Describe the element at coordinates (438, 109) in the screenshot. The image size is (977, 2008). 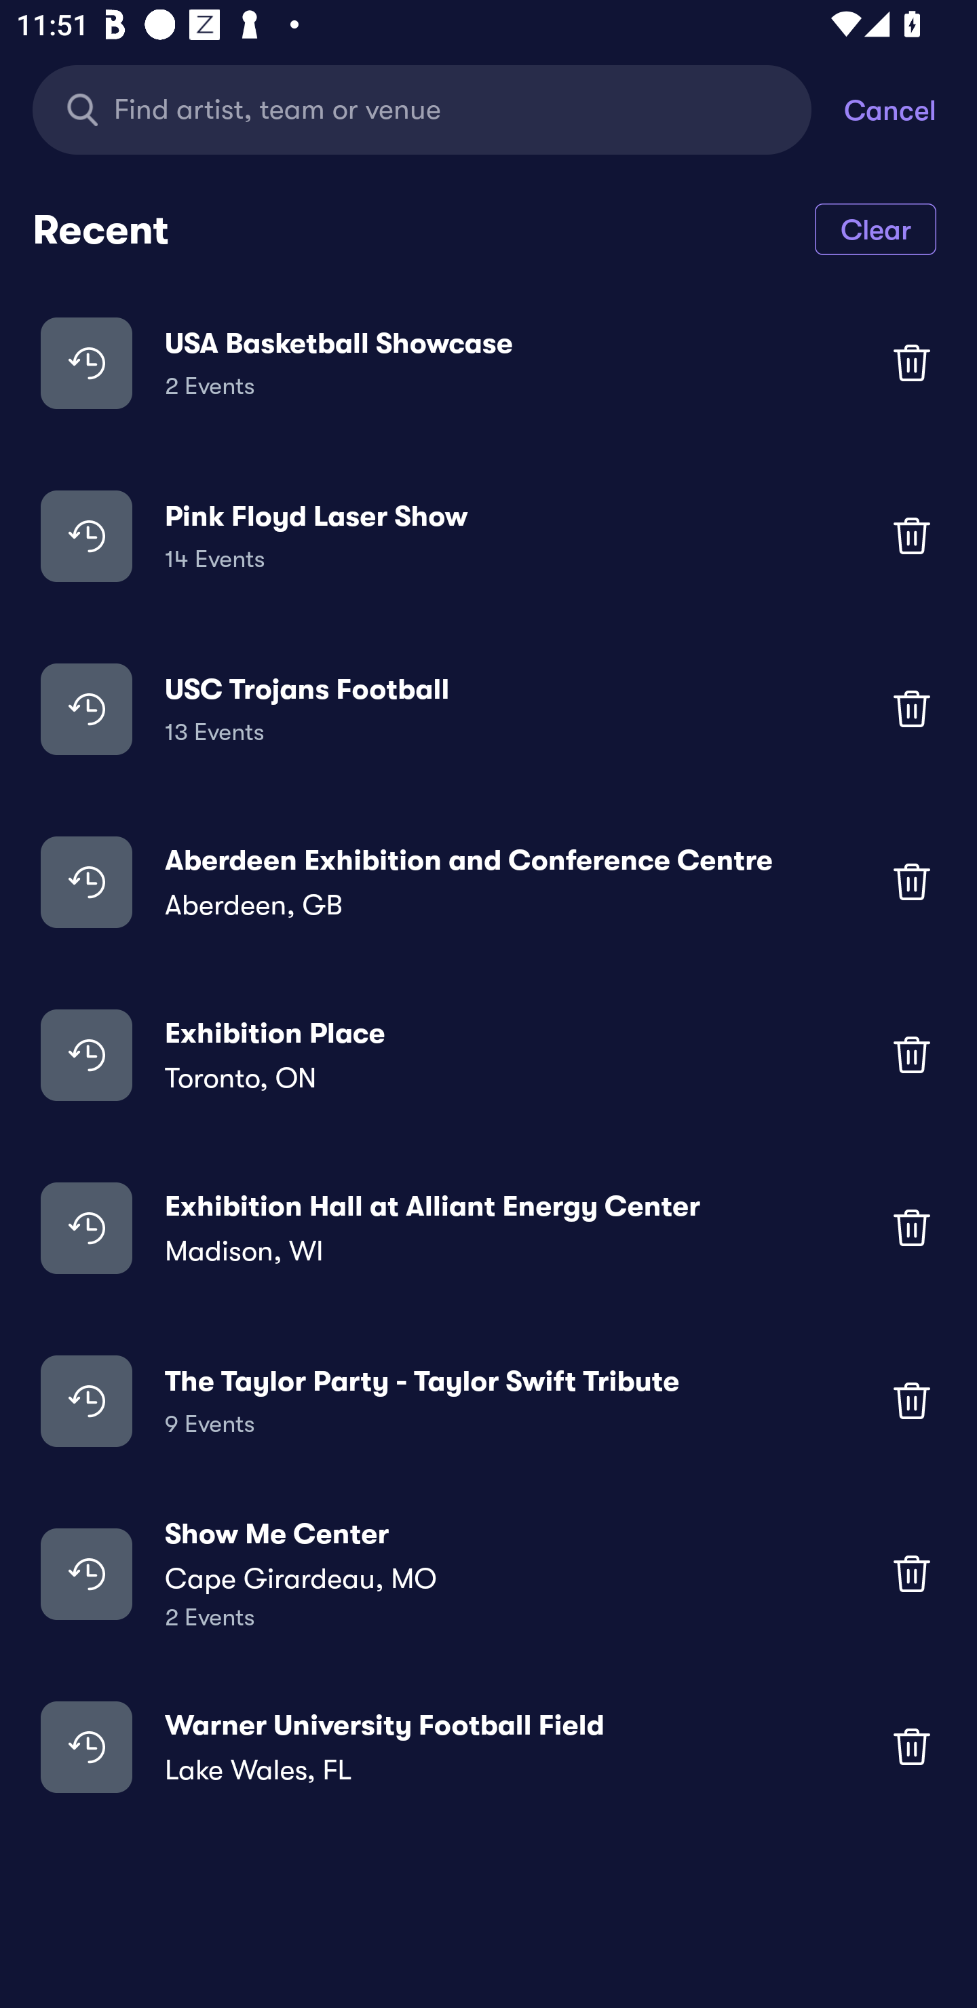
I see `Find artist, team or venue Find` at that location.